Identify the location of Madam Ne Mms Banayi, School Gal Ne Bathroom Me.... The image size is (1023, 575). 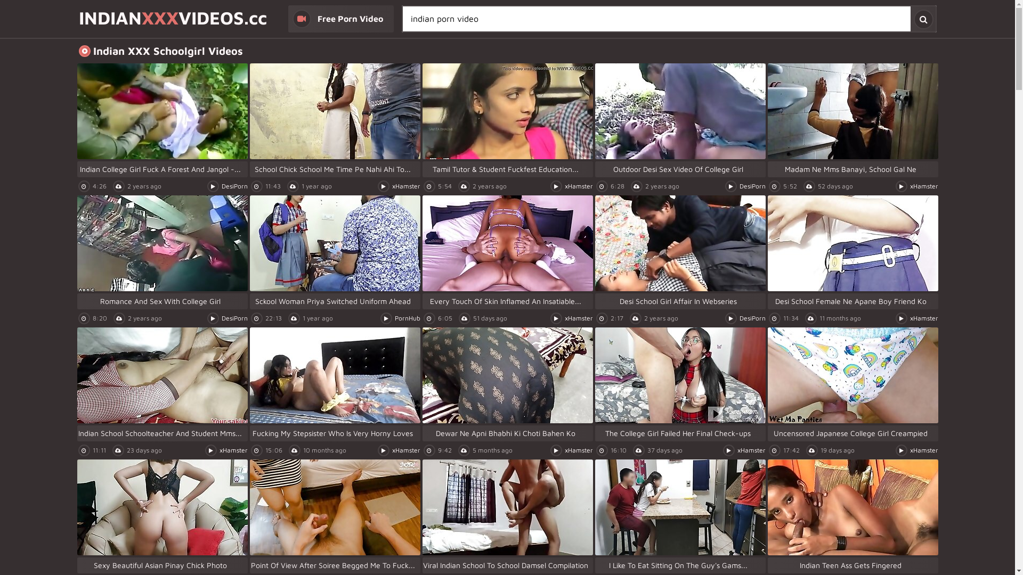
(852, 120).